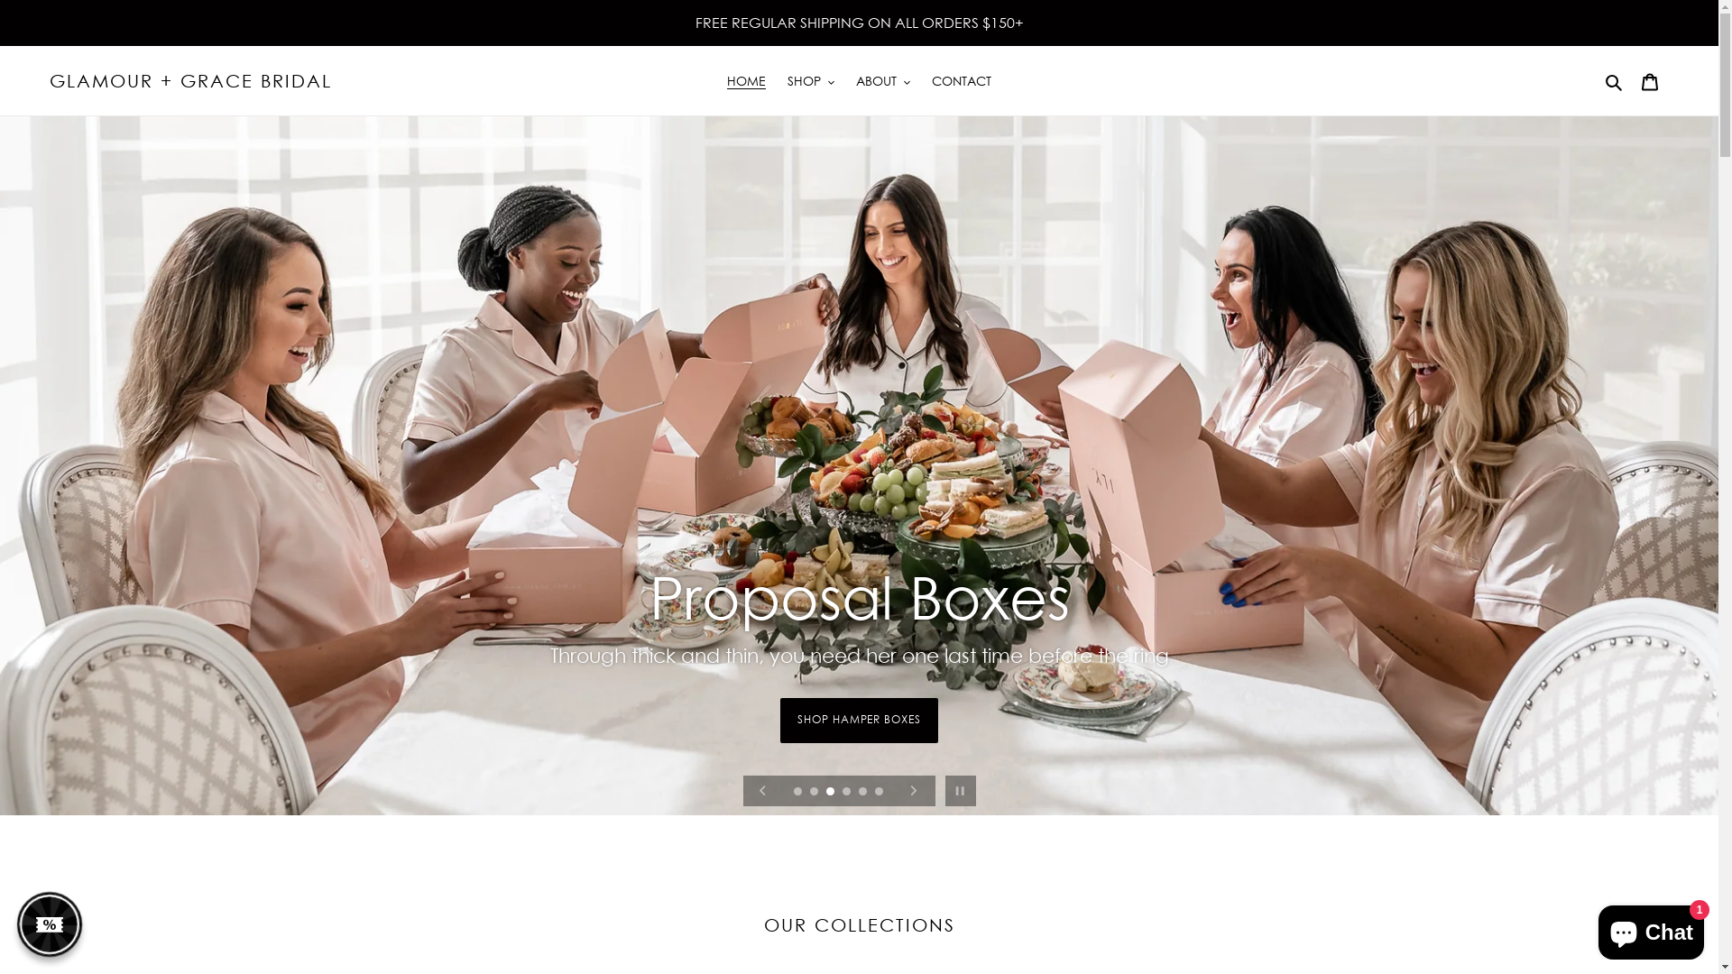  Describe the element at coordinates (191, 81) in the screenshot. I see `GLAMOUR + GRACE BRIDAL` at that location.